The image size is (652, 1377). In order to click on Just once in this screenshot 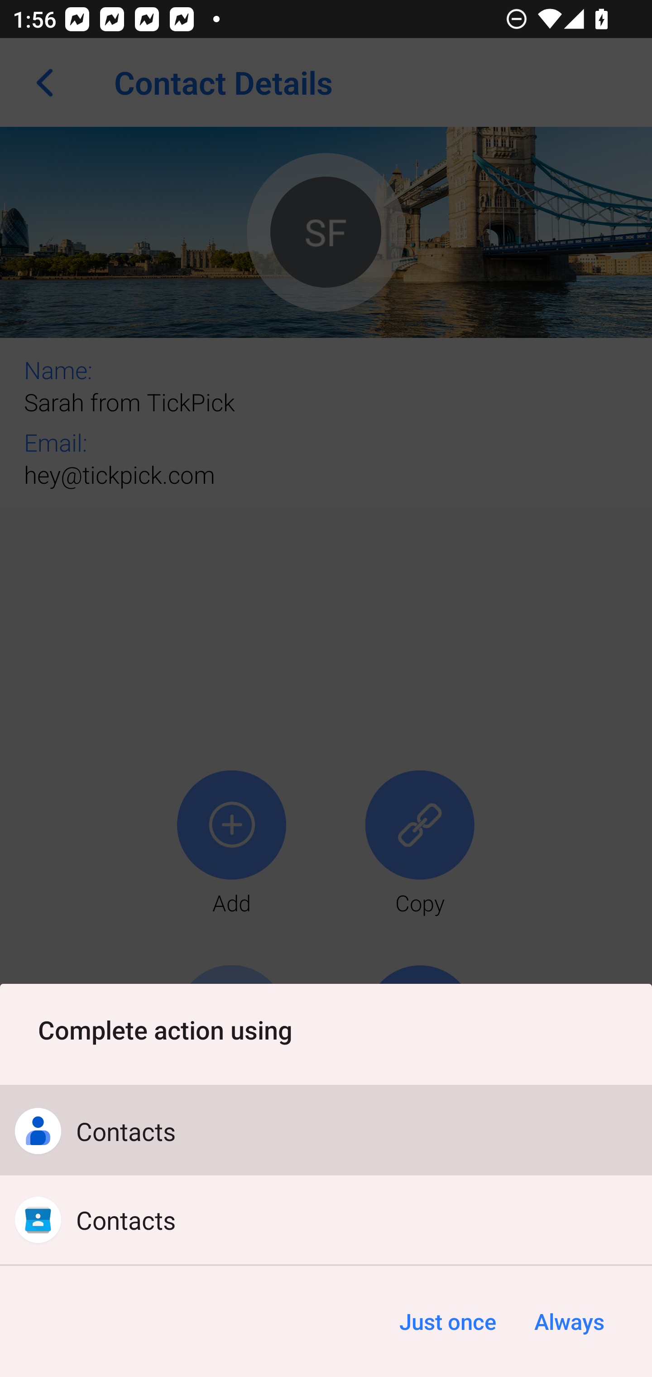, I will do `click(447, 1322)`.